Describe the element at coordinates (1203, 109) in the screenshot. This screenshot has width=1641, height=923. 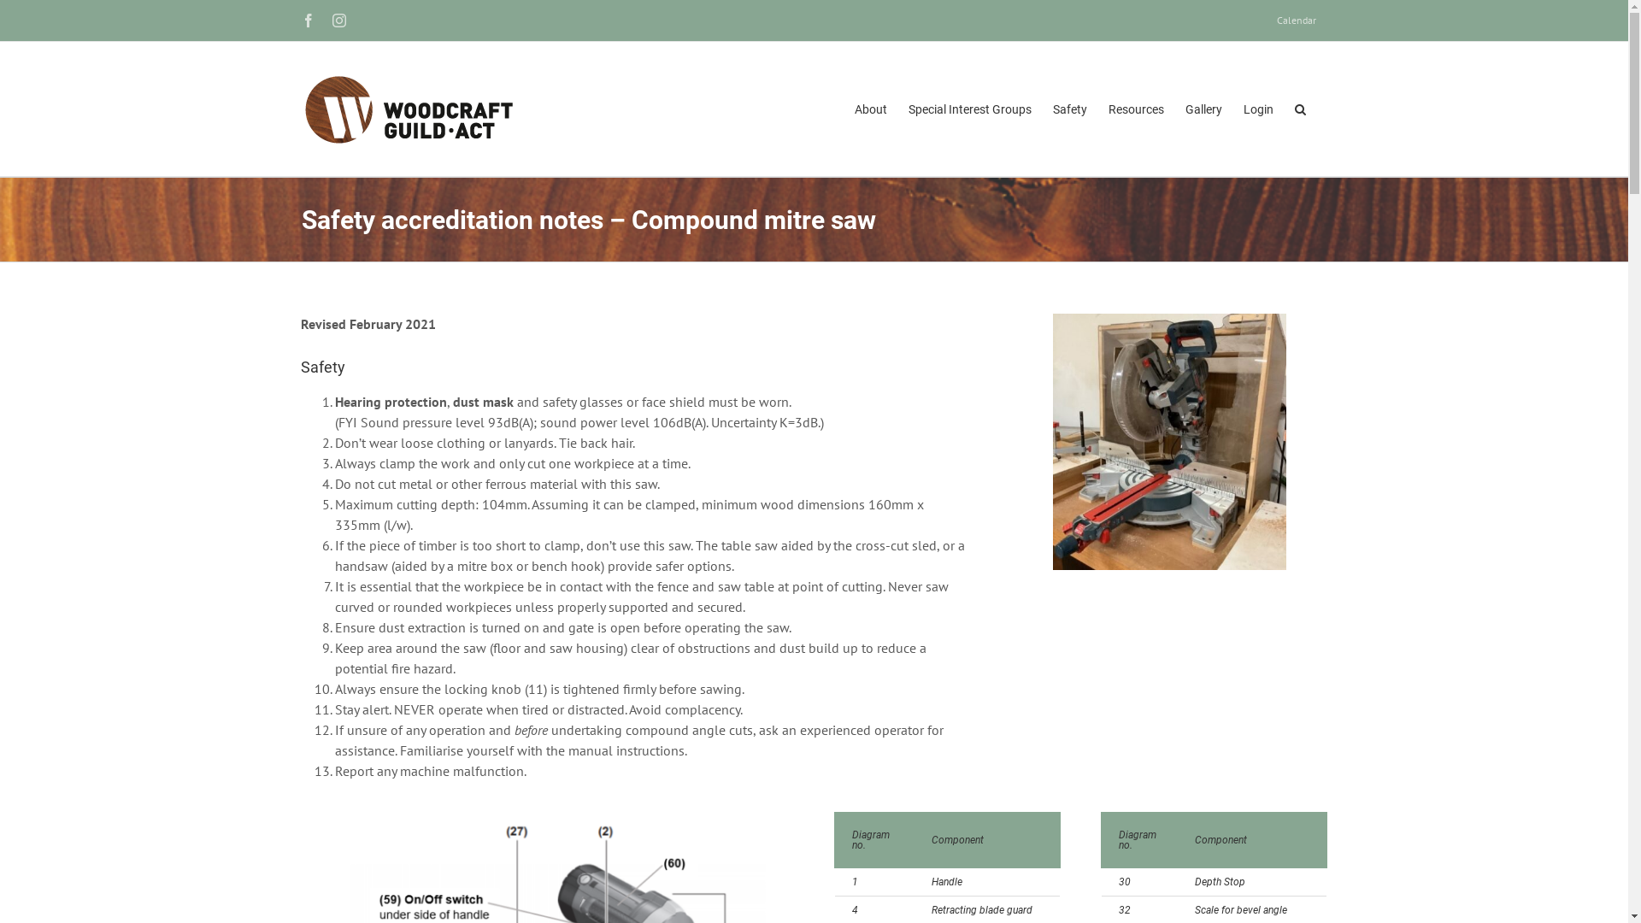
I see `Gallery` at that location.